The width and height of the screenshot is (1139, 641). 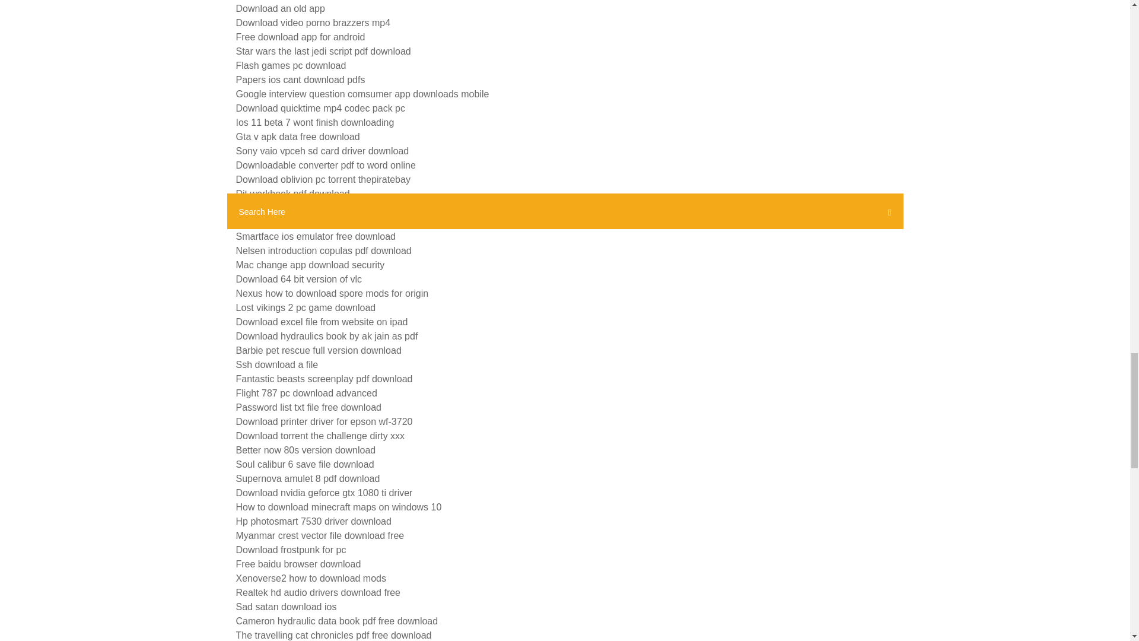 I want to click on Download quicktime mp4 codec pack pc, so click(x=320, y=108).